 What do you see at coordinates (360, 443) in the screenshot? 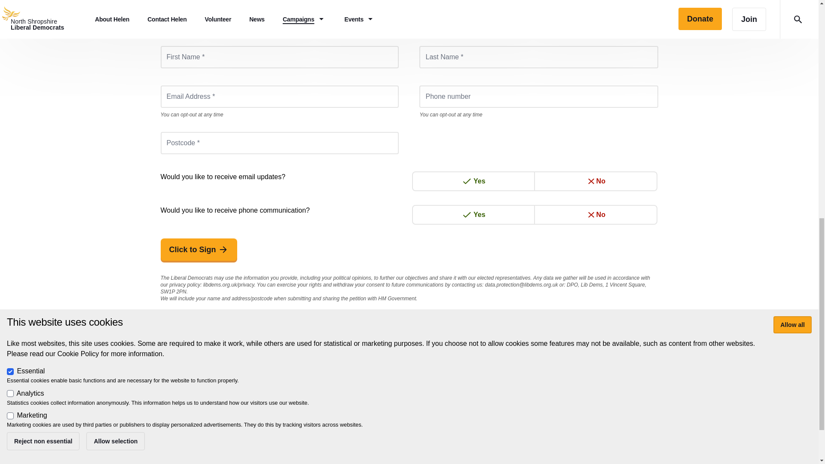
I see `accessibility statement` at bounding box center [360, 443].